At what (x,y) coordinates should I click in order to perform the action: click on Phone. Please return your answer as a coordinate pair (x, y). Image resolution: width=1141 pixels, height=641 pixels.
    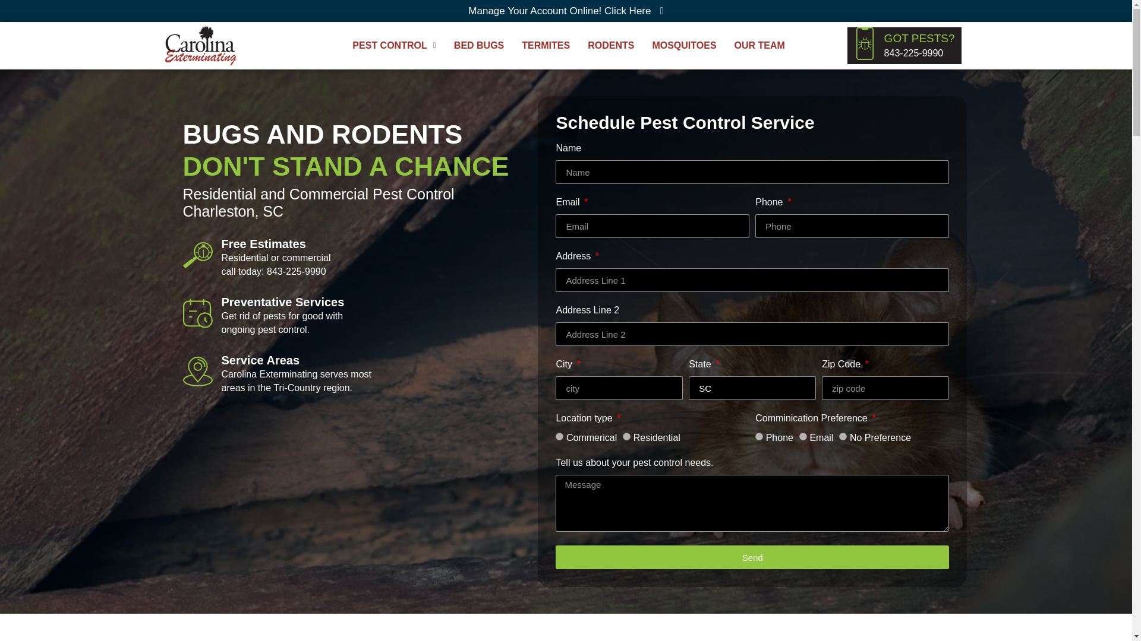
    Looking at the image, I should click on (759, 436).